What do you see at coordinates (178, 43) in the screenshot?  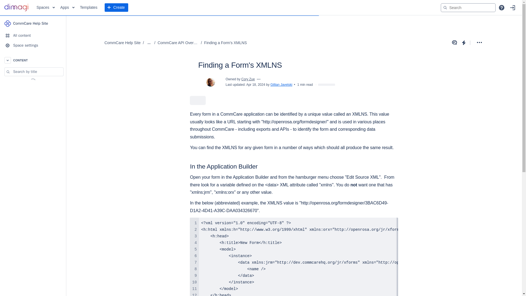 I see `CommCare API Overview` at bounding box center [178, 43].